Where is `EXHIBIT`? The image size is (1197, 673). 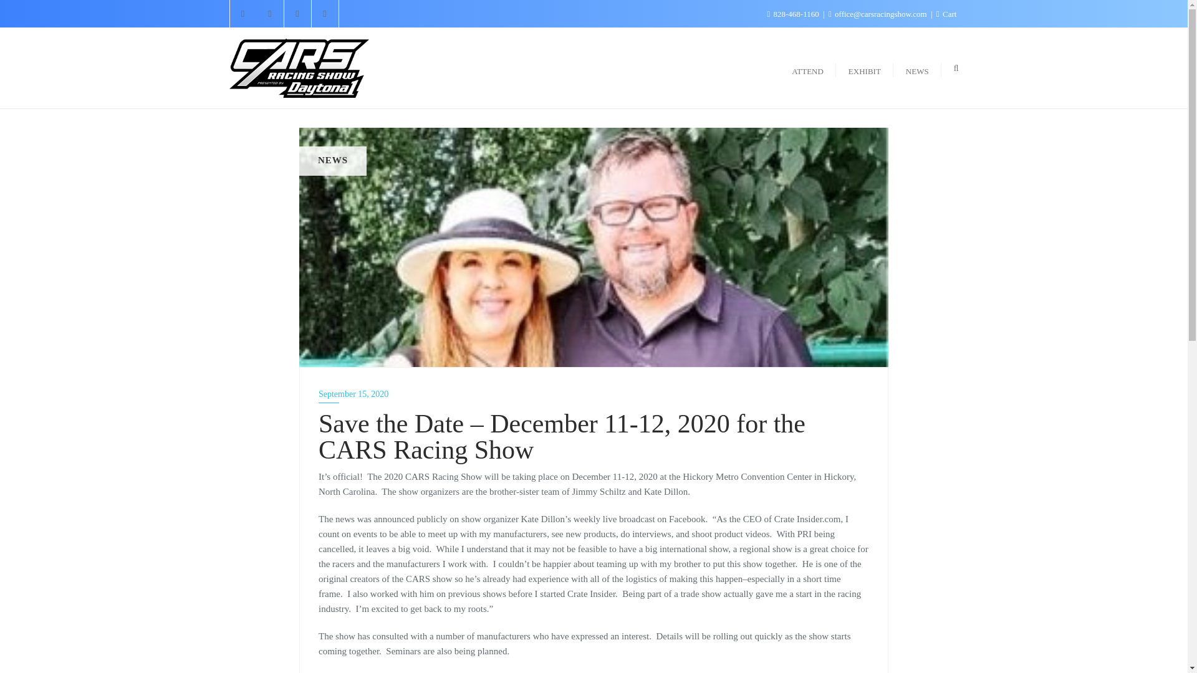
EXHIBIT is located at coordinates (864, 67).